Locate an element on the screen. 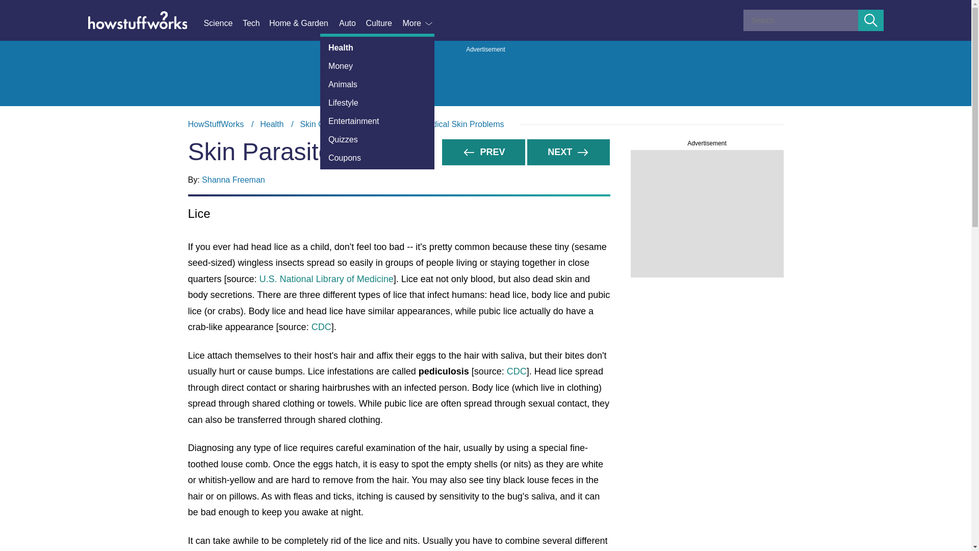 The width and height of the screenshot is (979, 551). Health is located at coordinates (377, 48).